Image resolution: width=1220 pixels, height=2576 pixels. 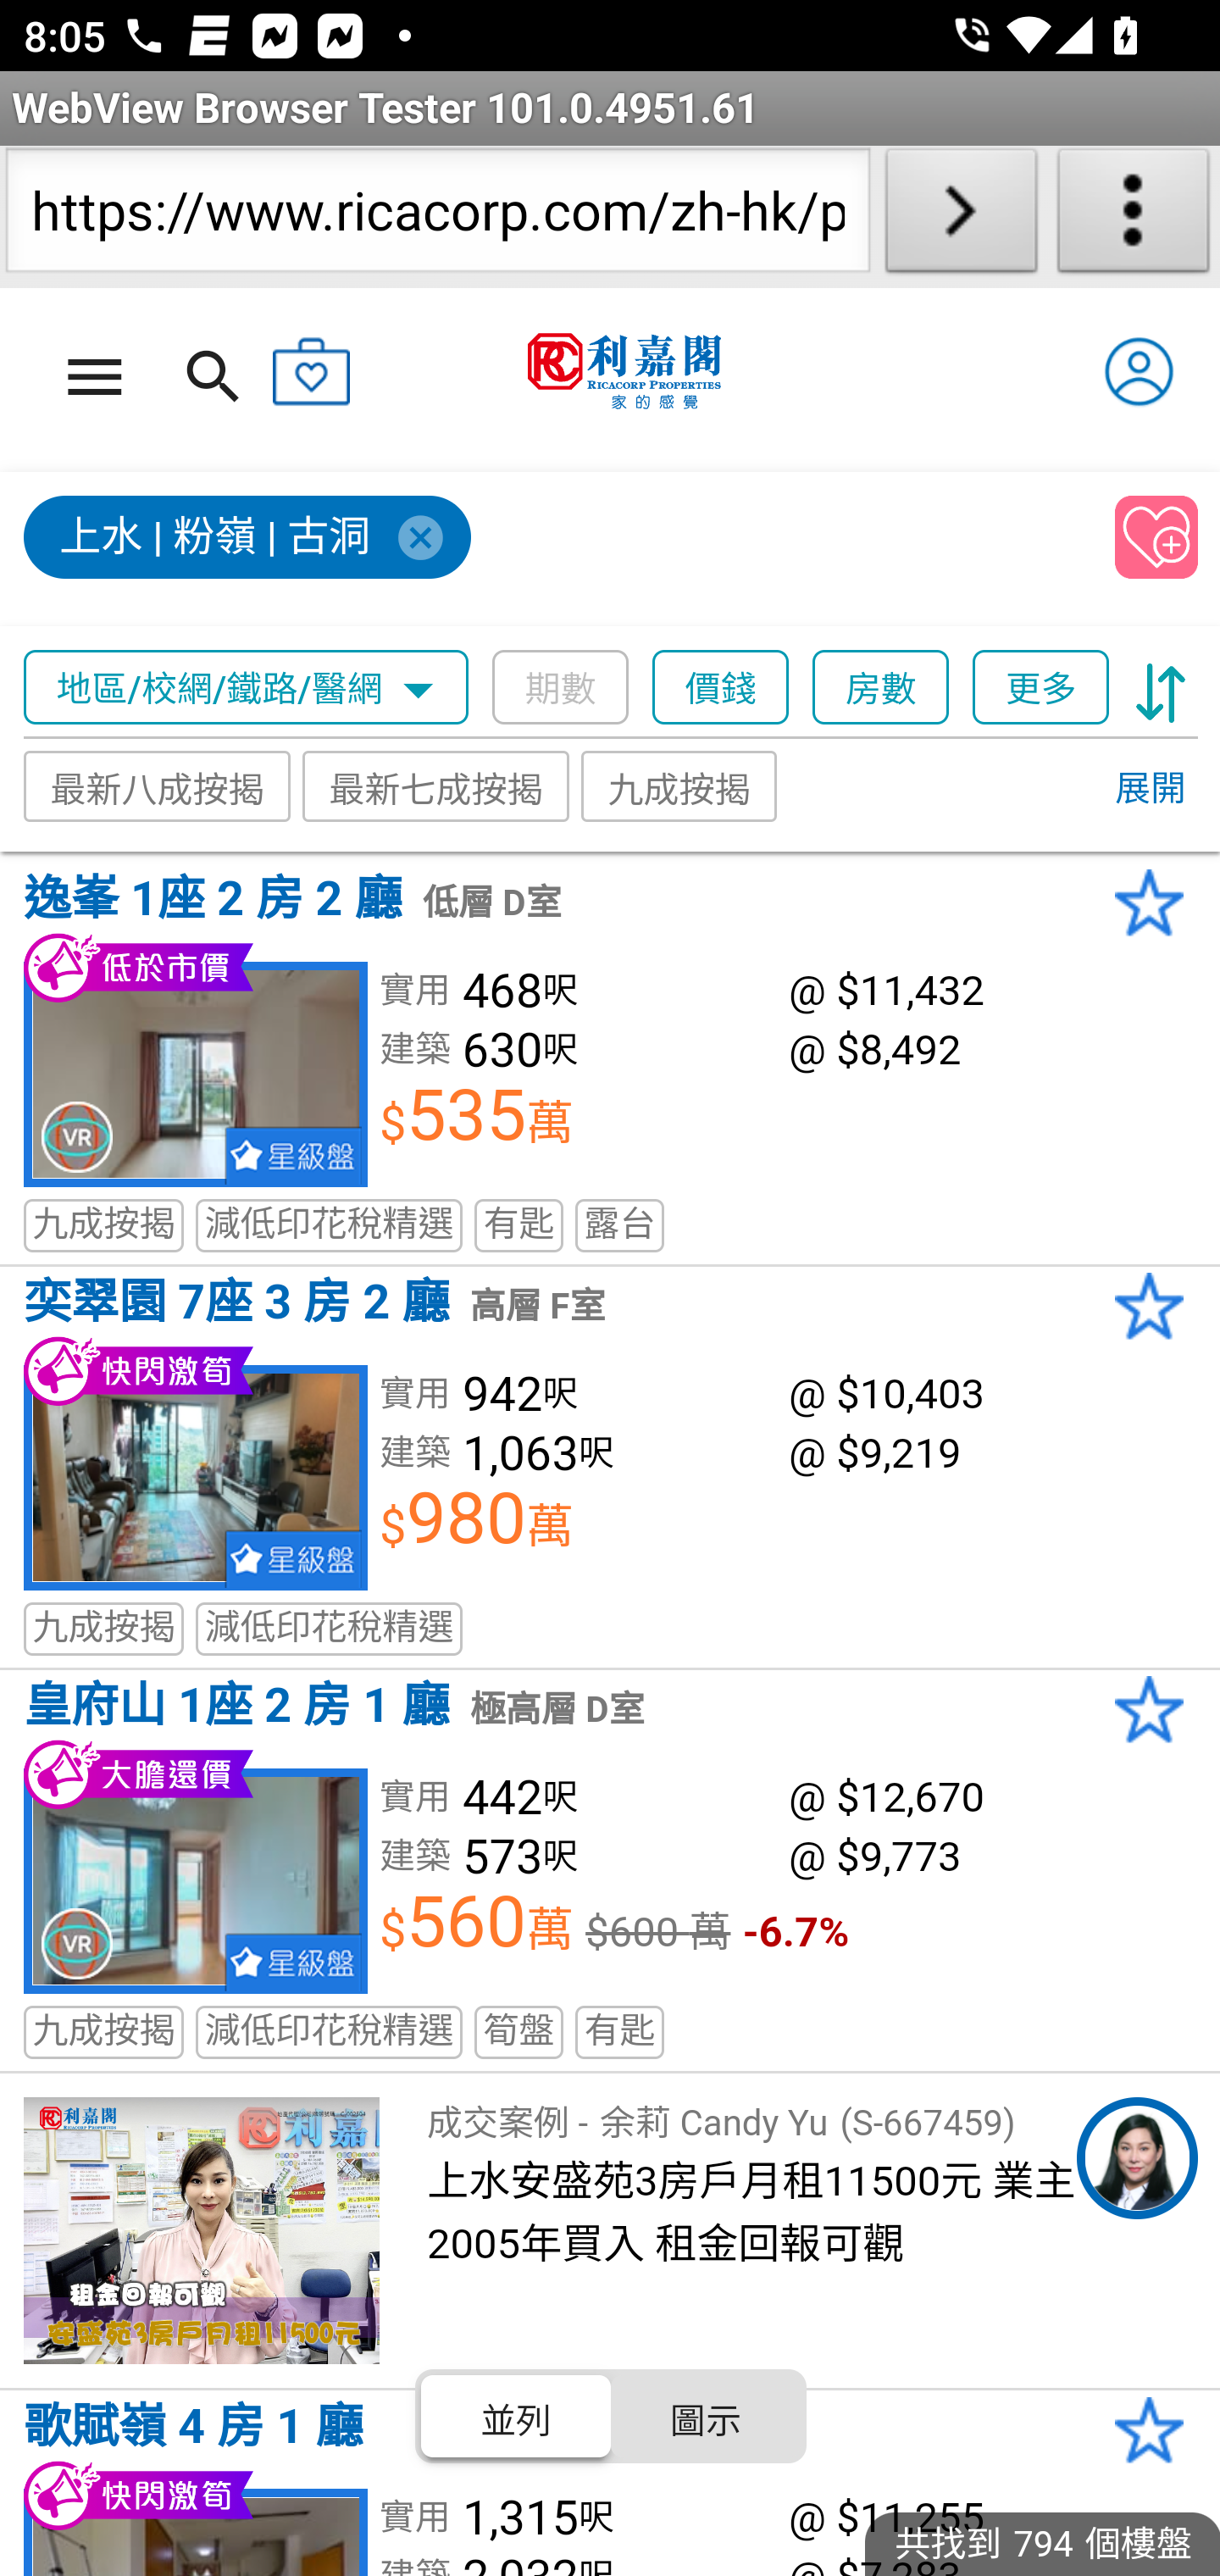 I want to click on 並列, so click(x=517, y=2416).